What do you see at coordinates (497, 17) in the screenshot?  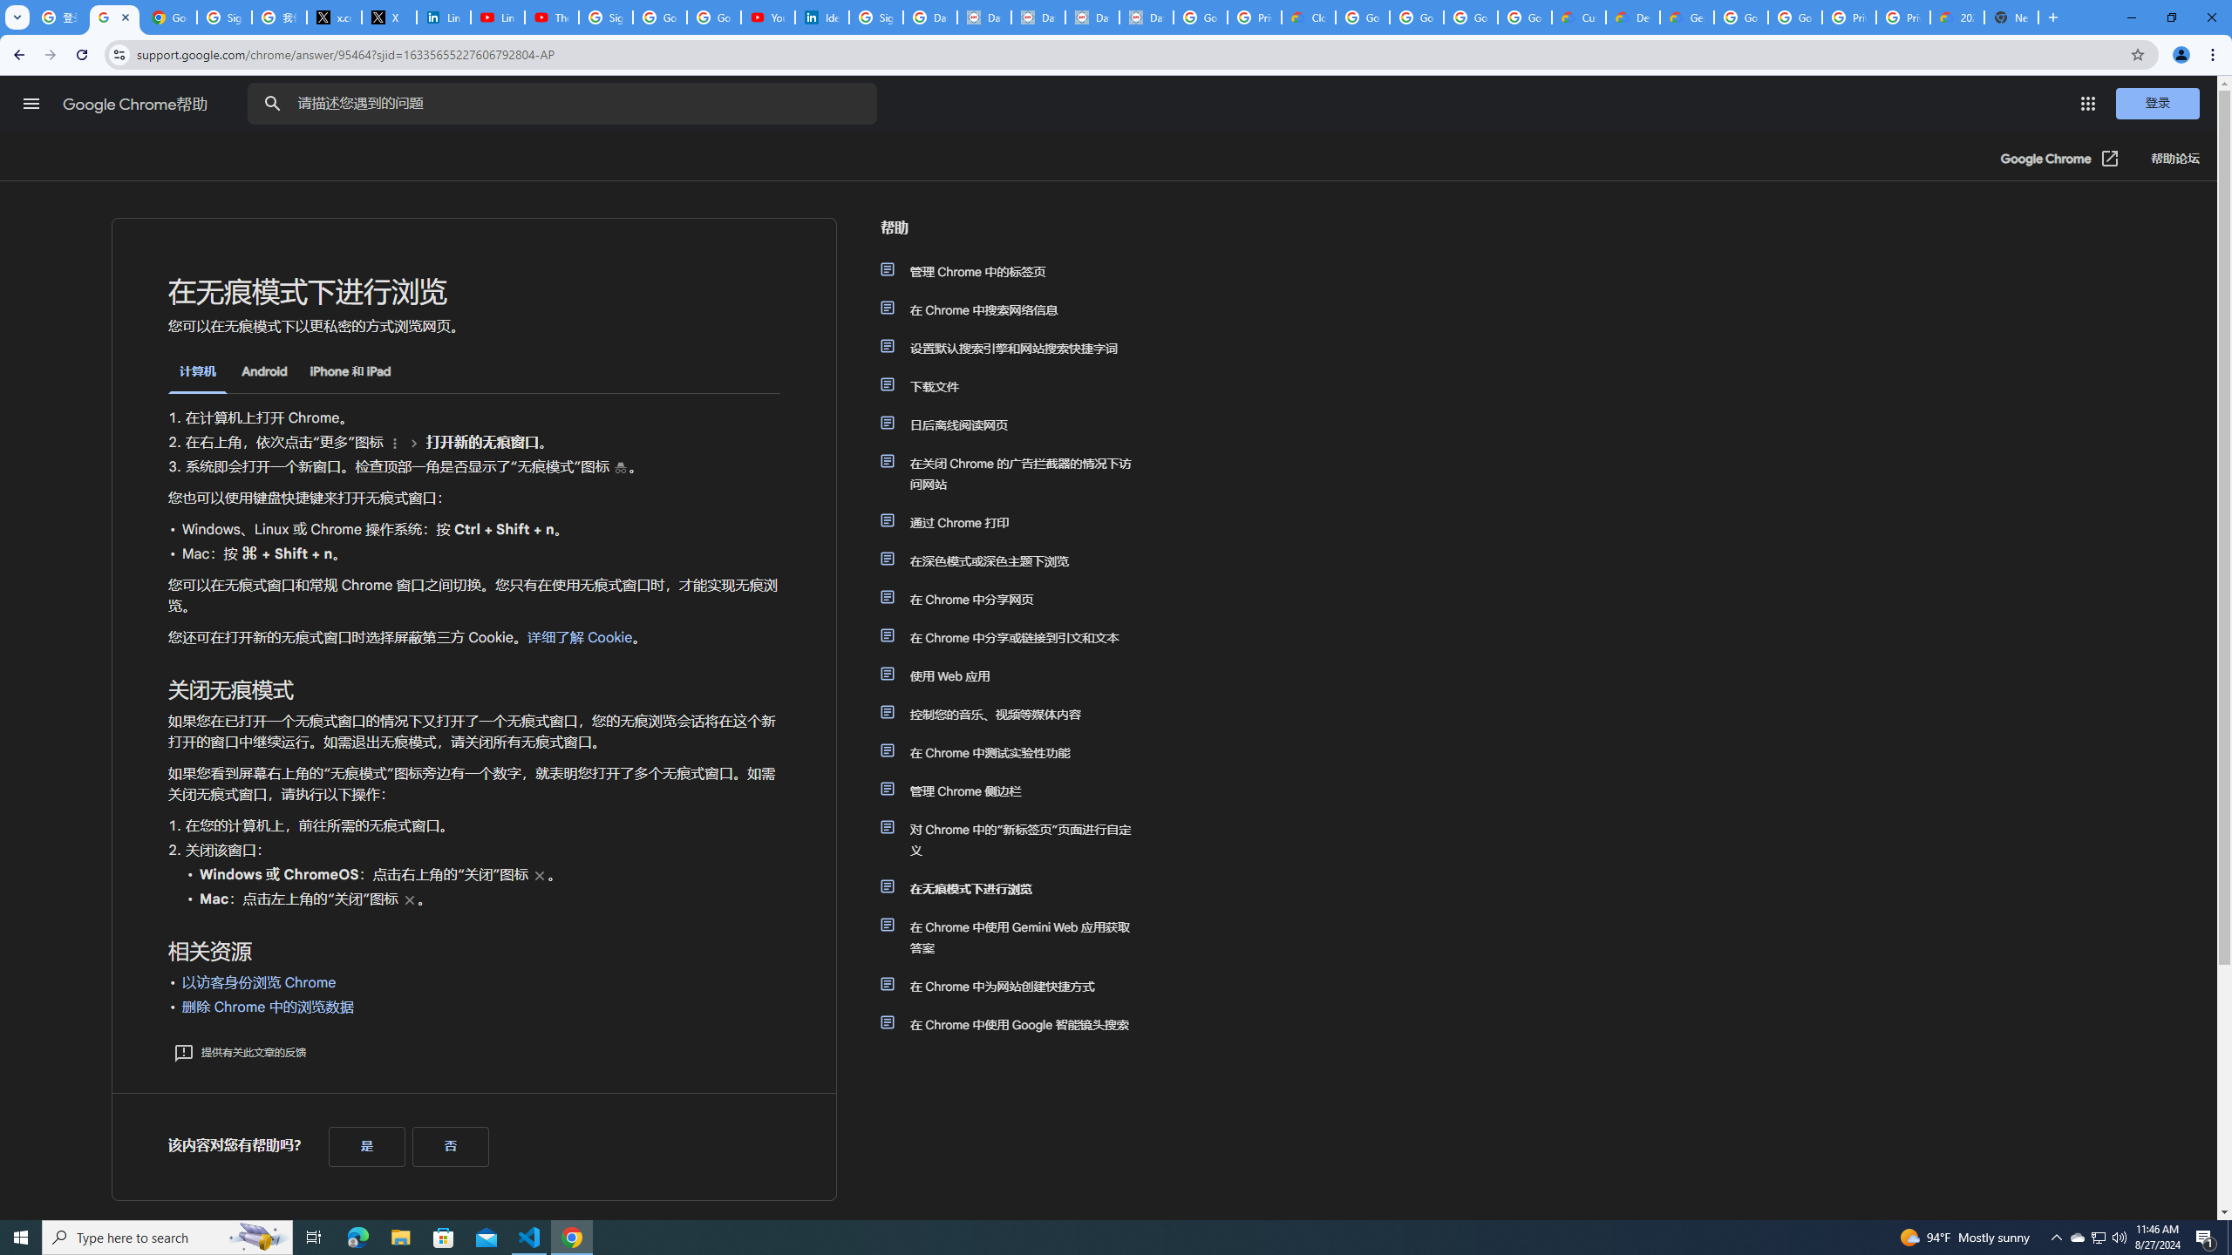 I see `LinkedIn - YouTube` at bounding box center [497, 17].